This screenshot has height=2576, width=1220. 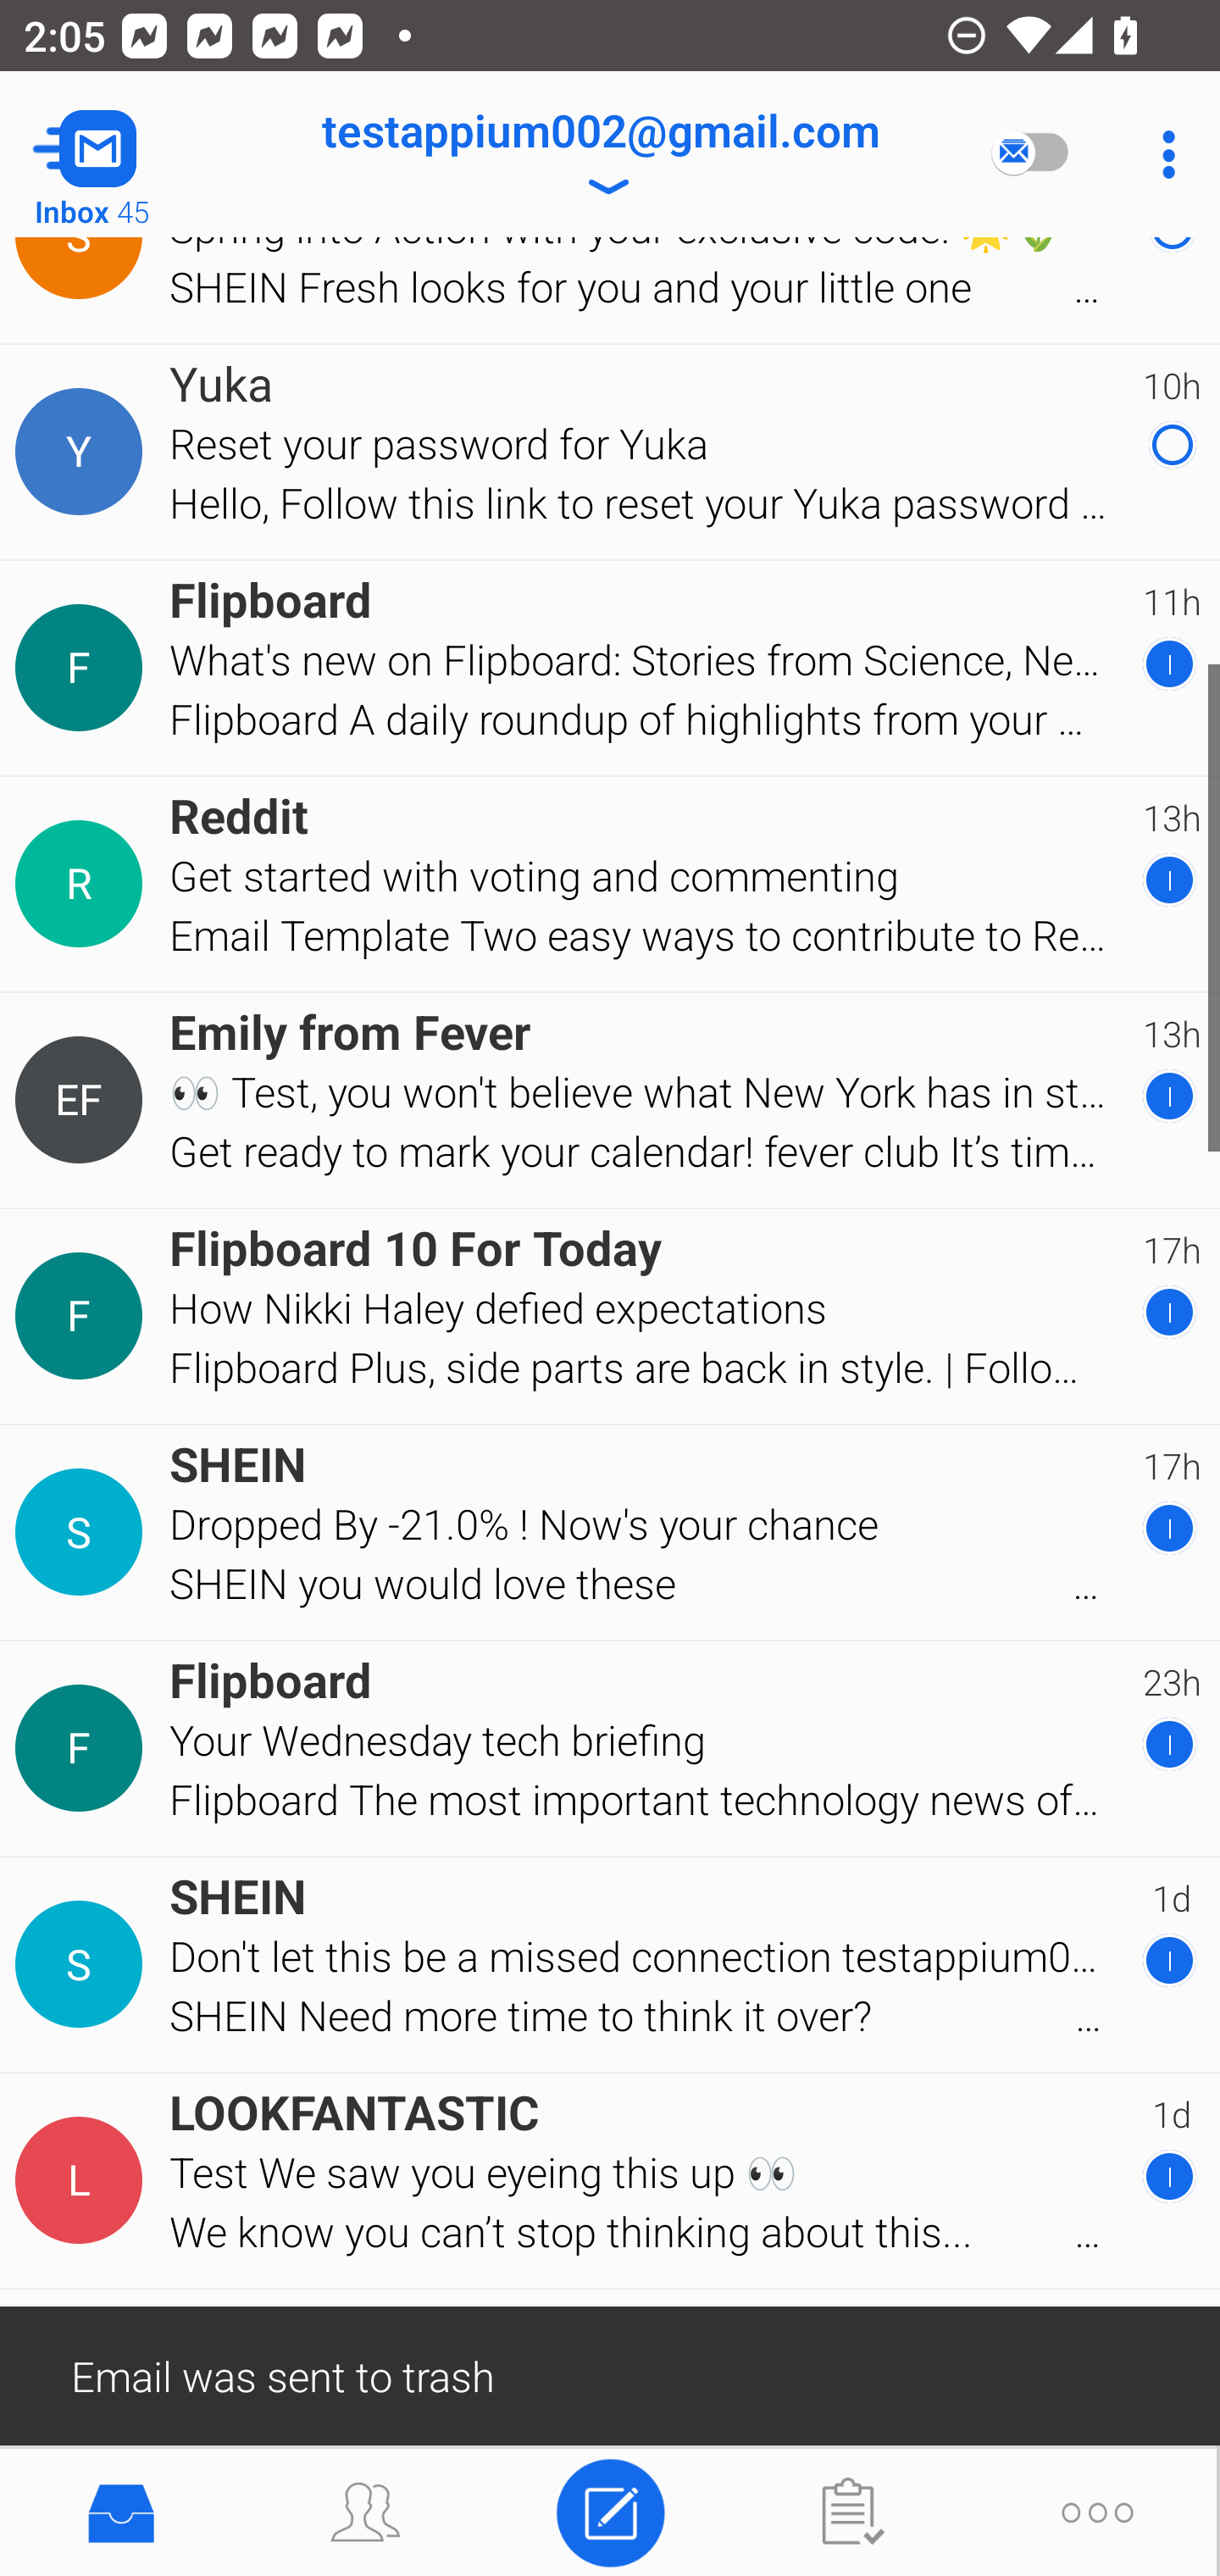 What do you see at coordinates (83, 2180) in the screenshot?
I see `Contact Details` at bounding box center [83, 2180].